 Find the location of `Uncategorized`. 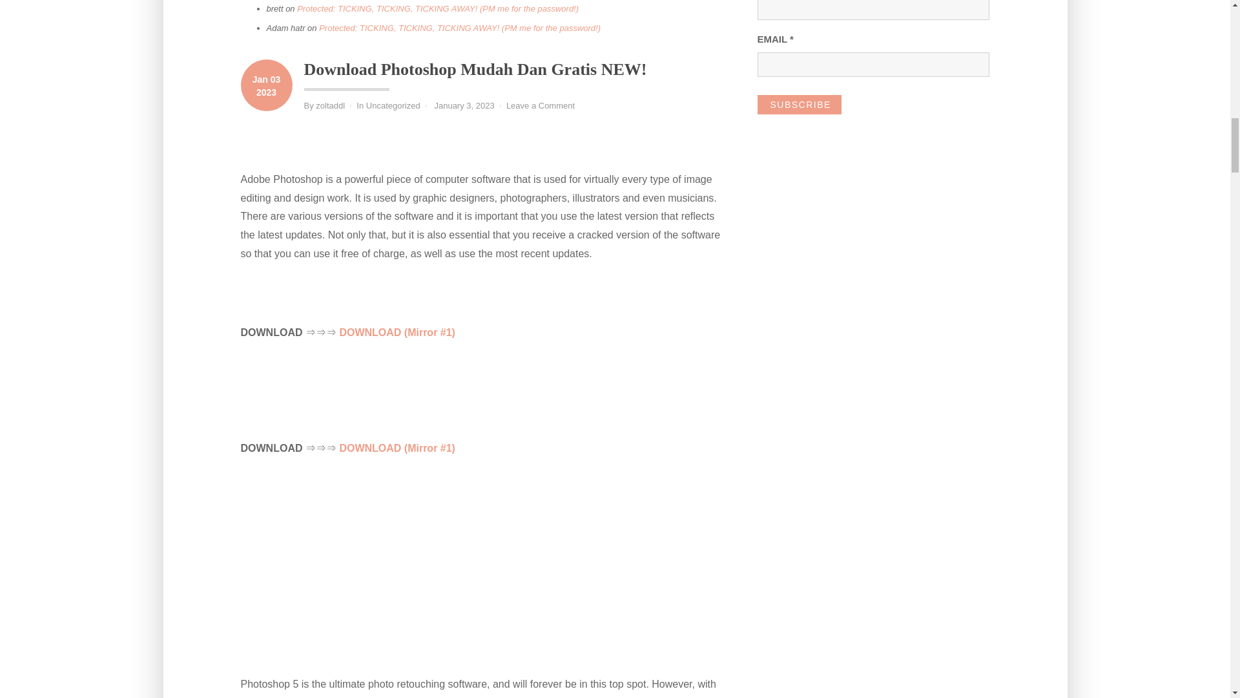

Uncategorized is located at coordinates (393, 105).